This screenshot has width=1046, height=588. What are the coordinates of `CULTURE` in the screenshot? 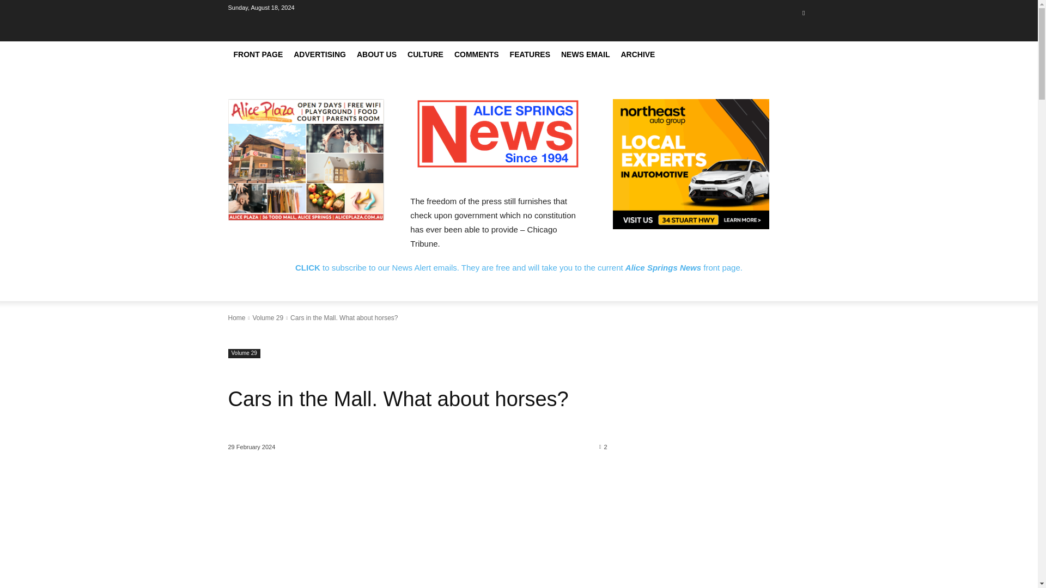 It's located at (425, 54).